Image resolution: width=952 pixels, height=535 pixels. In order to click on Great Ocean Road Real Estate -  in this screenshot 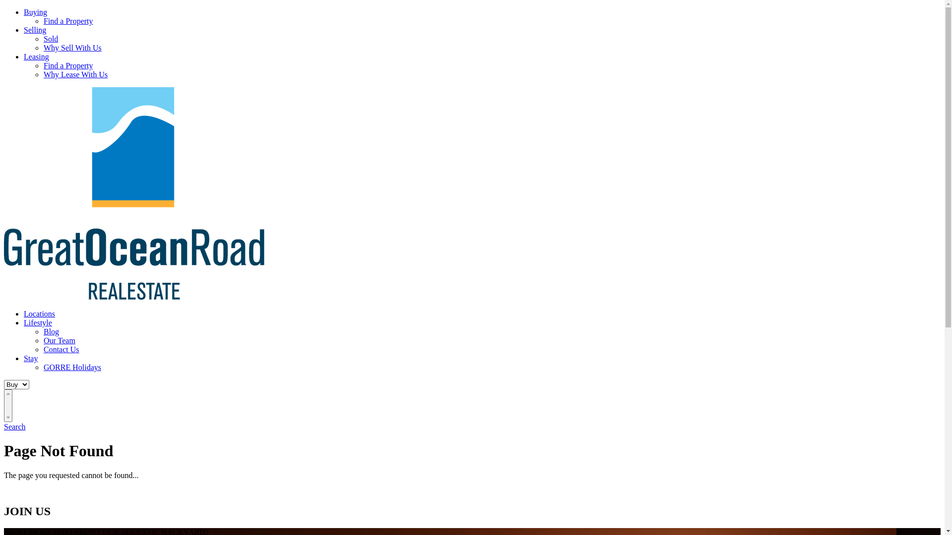, I will do `click(134, 297)`.